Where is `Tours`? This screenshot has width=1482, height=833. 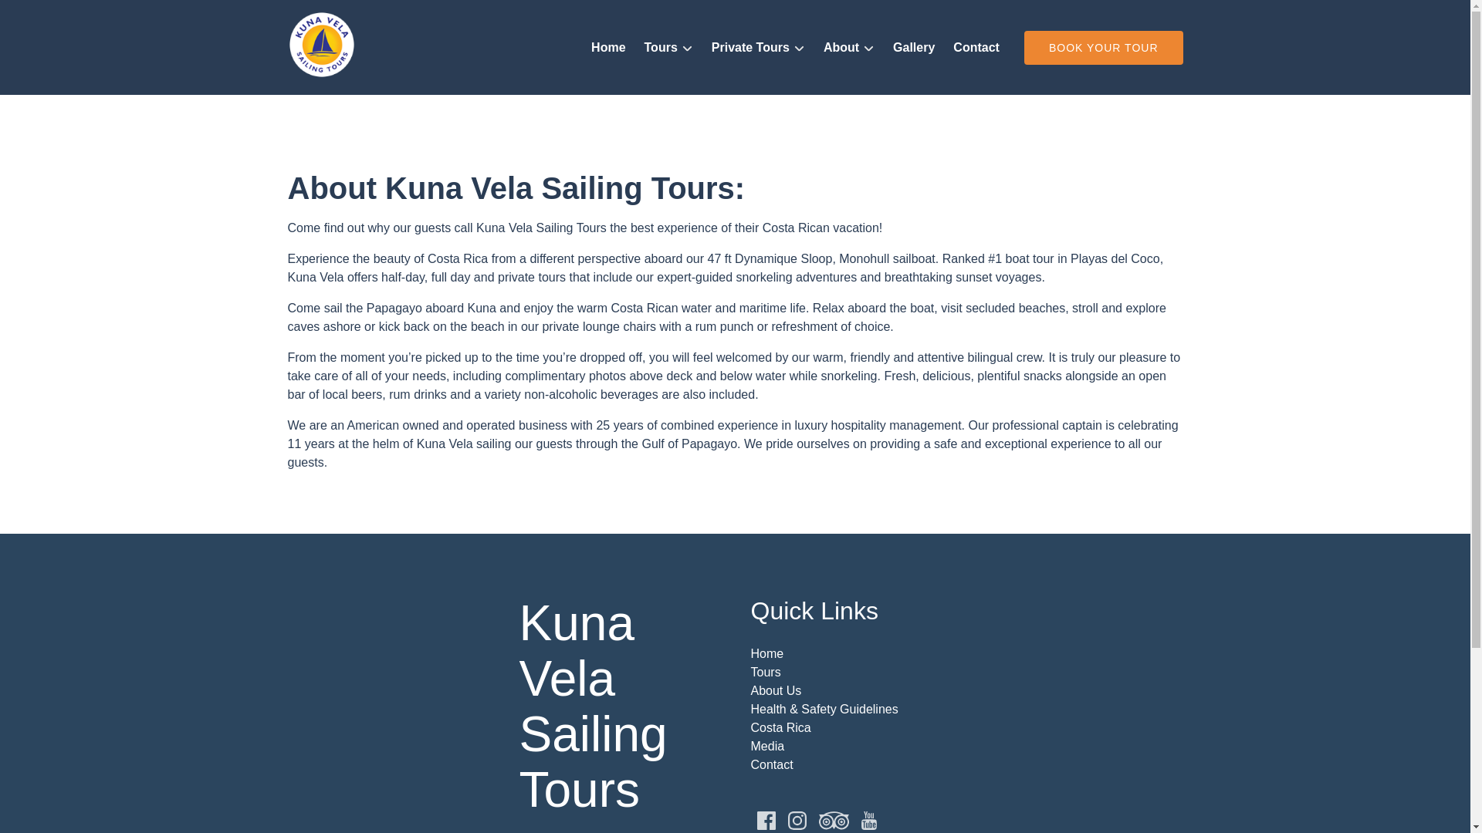 Tours is located at coordinates (765, 672).